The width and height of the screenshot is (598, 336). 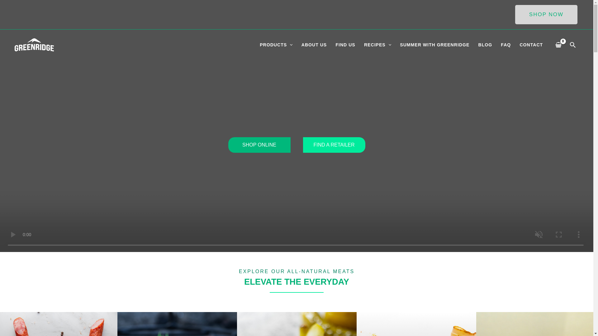 What do you see at coordinates (434, 45) in the screenshot?
I see `SUMMER WITH GREENRIDGE` at bounding box center [434, 45].